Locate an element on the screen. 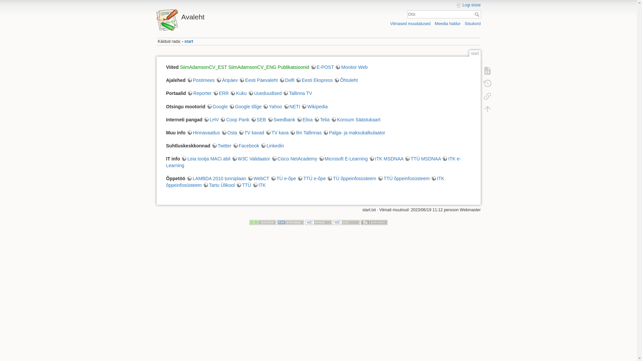 Image resolution: width=642 pixels, height=361 pixels. Meedia haldur is located at coordinates (448, 23).